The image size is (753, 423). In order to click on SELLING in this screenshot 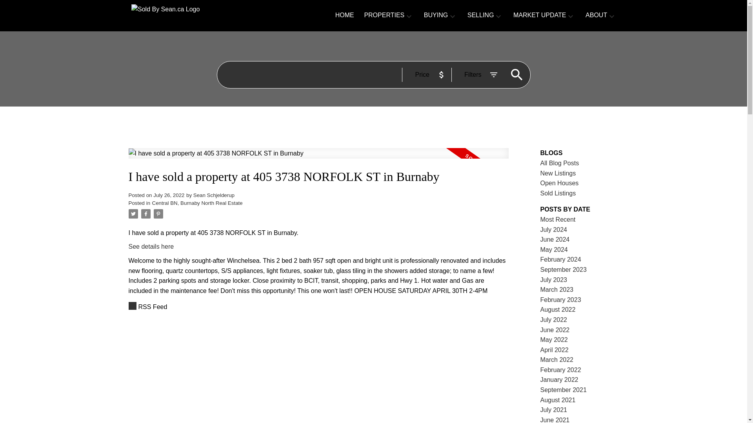, I will do `click(481, 16)`.